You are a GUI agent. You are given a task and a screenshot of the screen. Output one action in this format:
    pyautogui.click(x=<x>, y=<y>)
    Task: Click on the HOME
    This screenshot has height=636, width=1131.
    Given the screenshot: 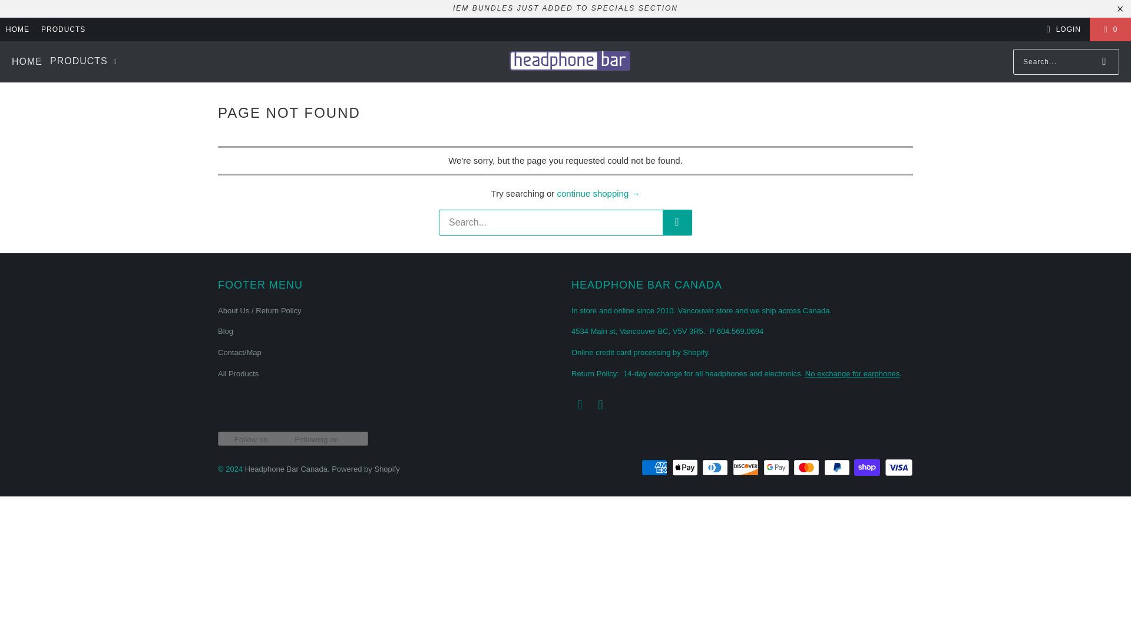 What is the action you would take?
    pyautogui.click(x=17, y=29)
    